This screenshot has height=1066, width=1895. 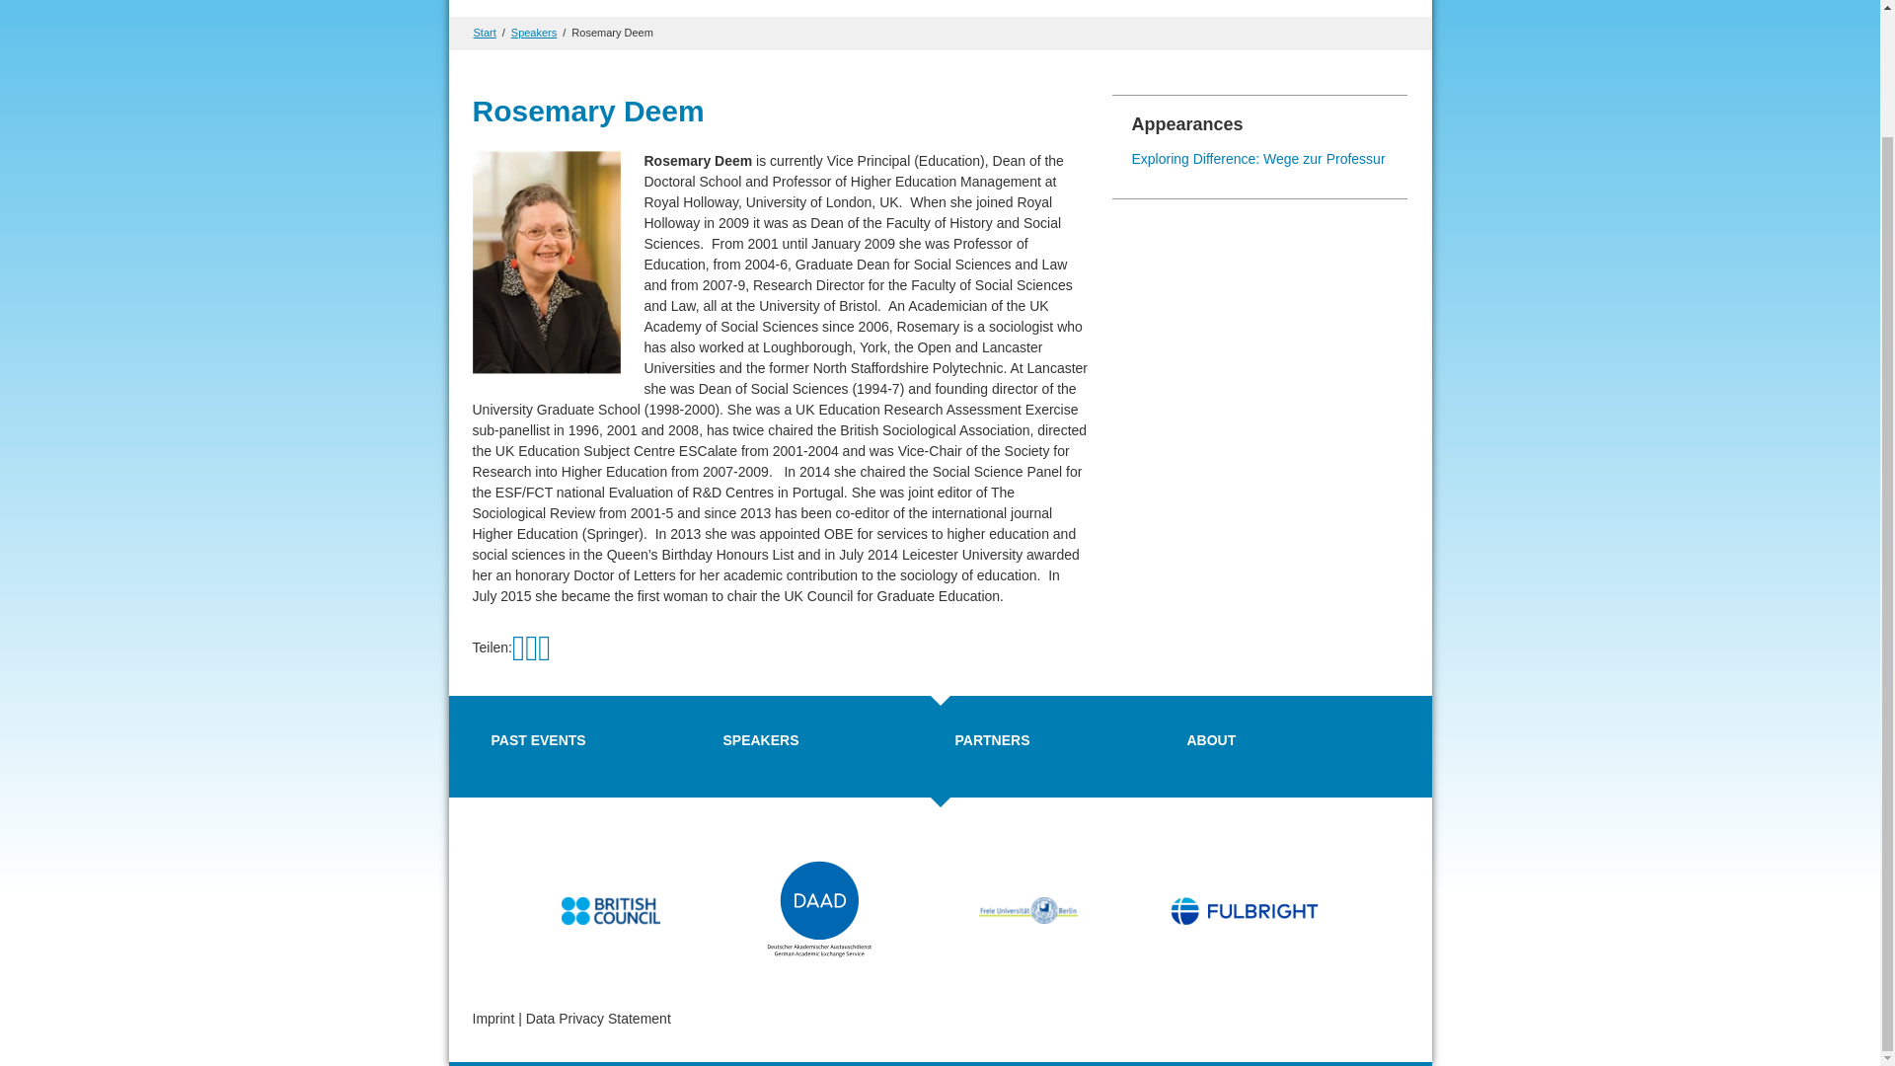 I want to click on Data Privacy Statement, so click(x=598, y=1019).